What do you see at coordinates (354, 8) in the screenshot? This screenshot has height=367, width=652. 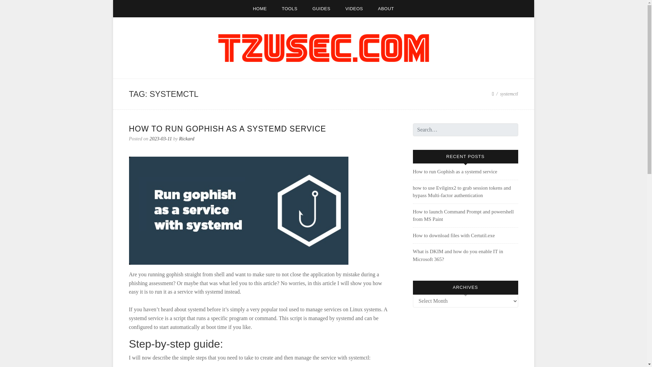 I see `VIDEOS` at bounding box center [354, 8].